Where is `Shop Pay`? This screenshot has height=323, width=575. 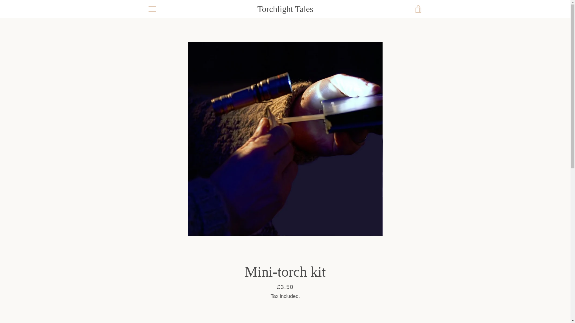 Shop Pay is located at coordinates (390, 307).